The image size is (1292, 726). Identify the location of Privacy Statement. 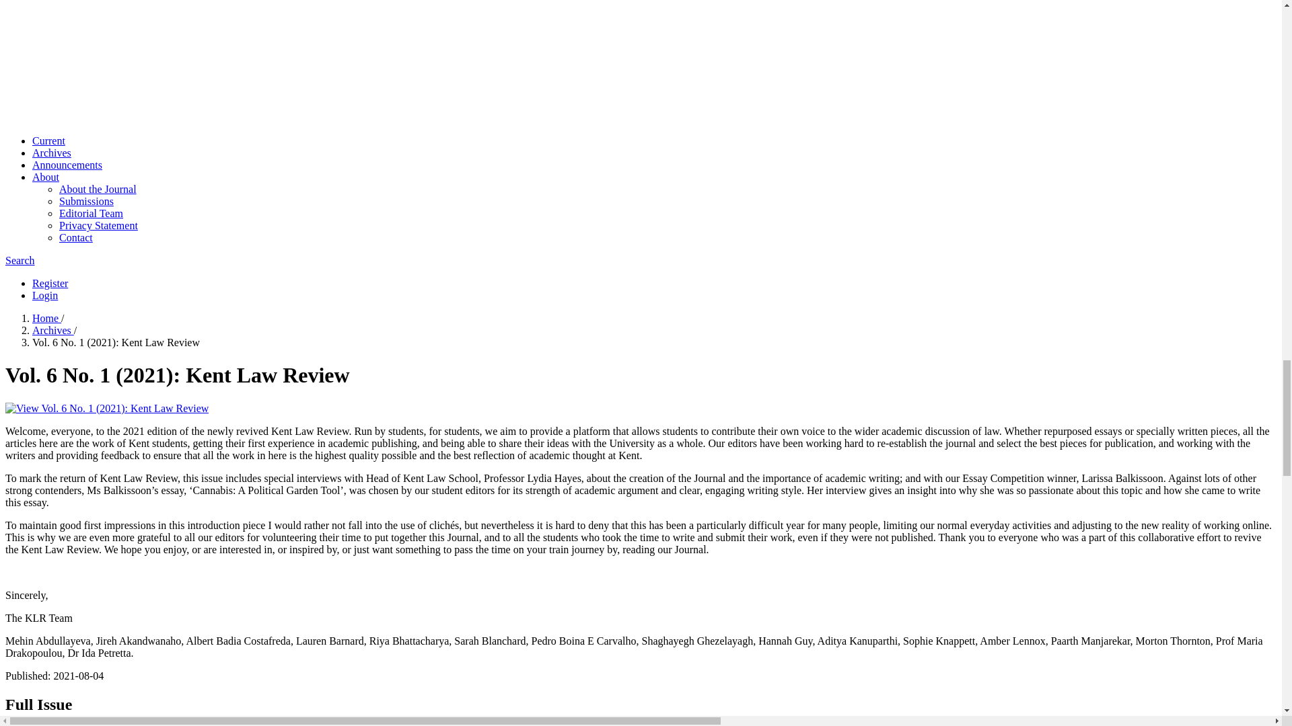
(98, 226).